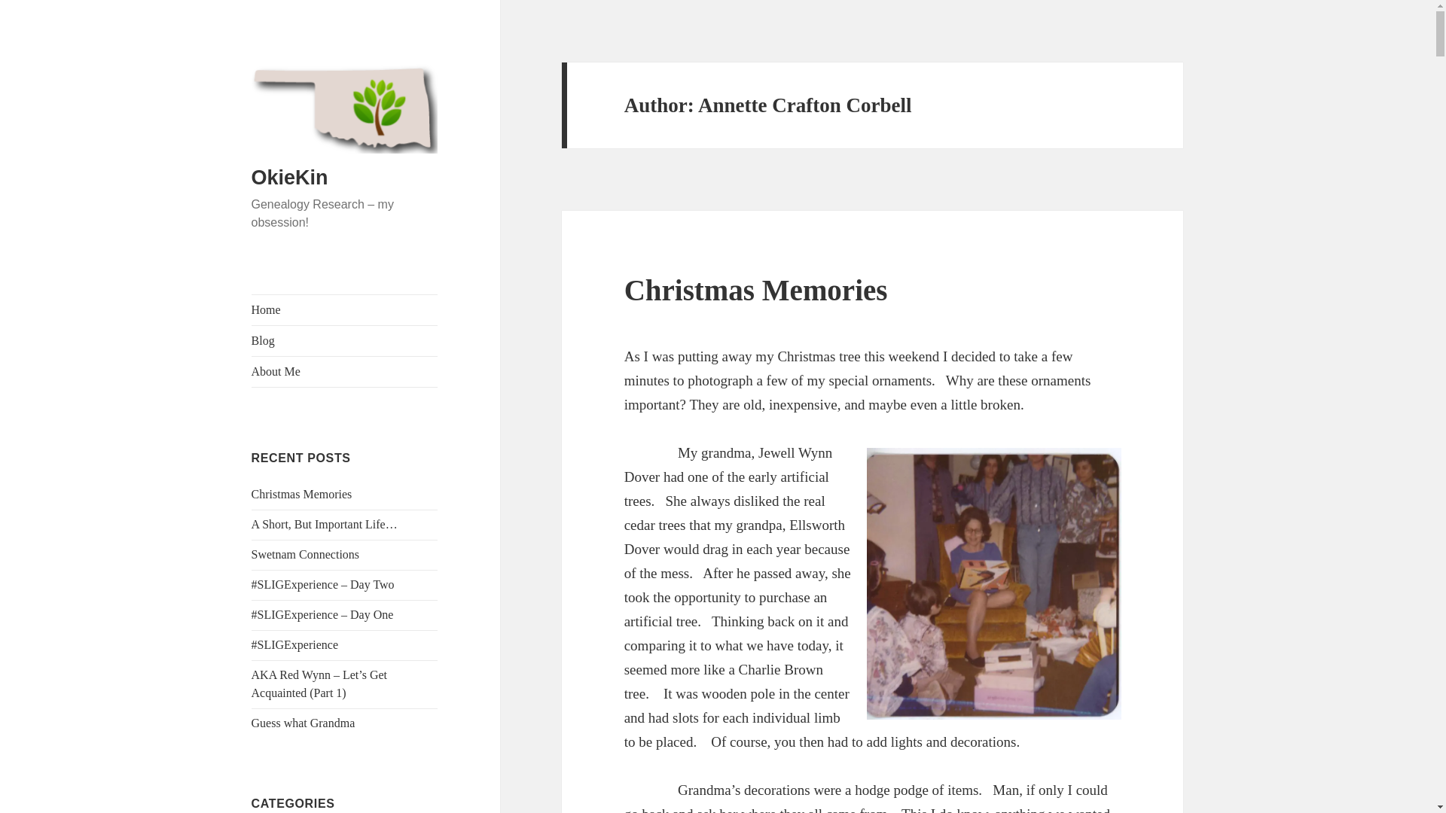 The image size is (1446, 813). I want to click on Christmas Memories, so click(756, 290).